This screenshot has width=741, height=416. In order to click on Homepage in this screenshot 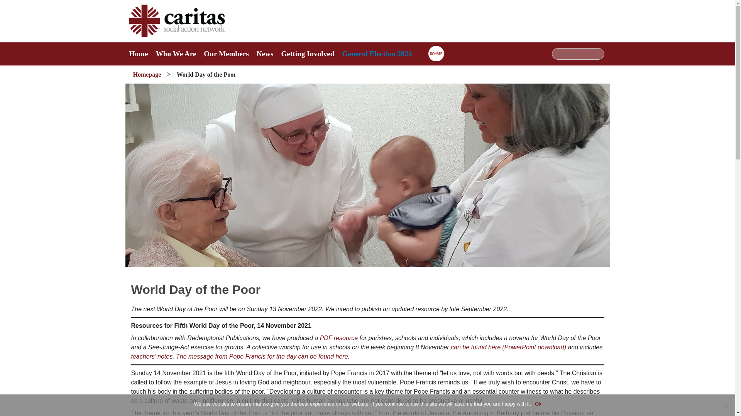, I will do `click(147, 74)`.